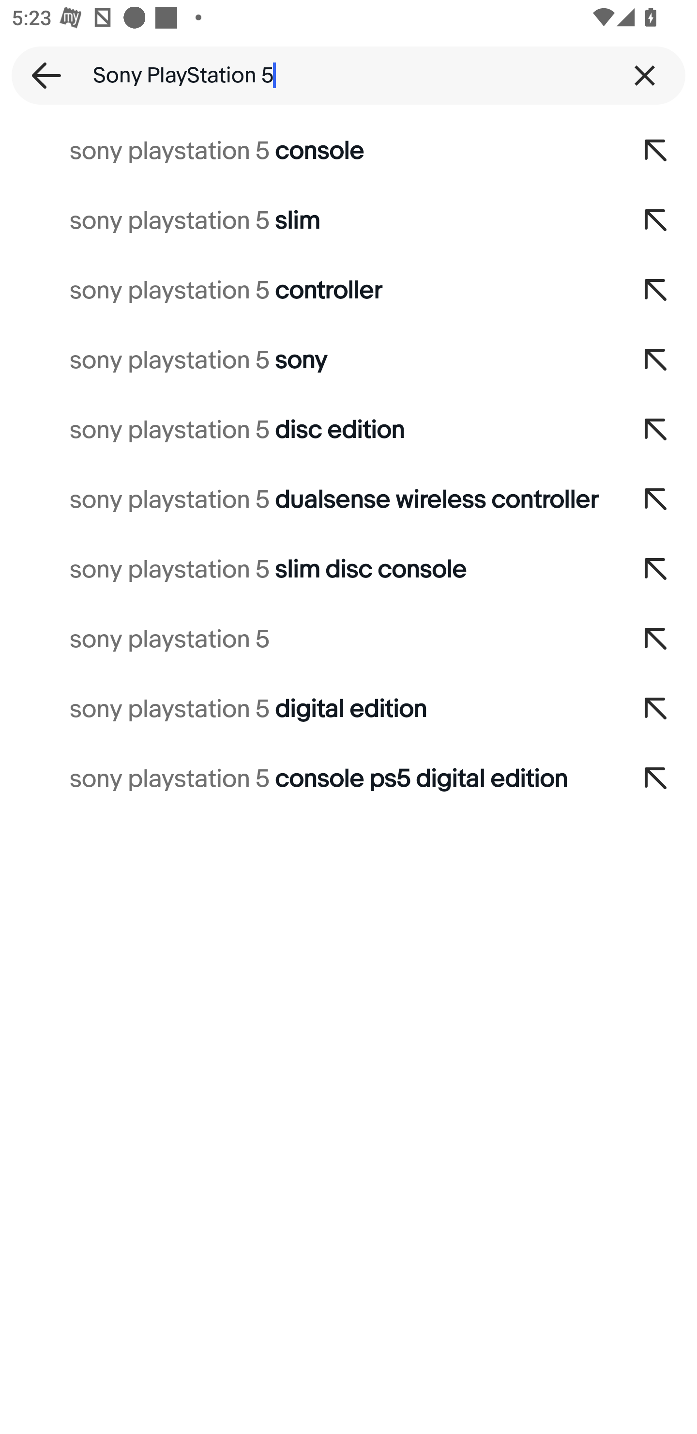 The width and height of the screenshot is (697, 1434). I want to click on sony playstation 5 controller, so click(308, 290).